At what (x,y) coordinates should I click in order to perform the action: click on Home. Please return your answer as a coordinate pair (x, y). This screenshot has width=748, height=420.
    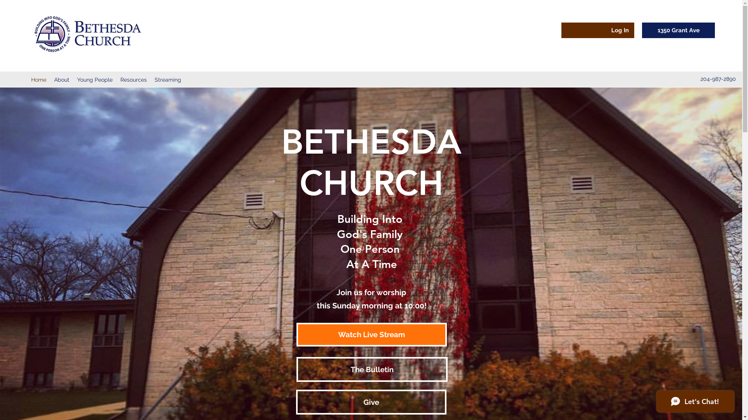
    Looking at the image, I should click on (39, 80).